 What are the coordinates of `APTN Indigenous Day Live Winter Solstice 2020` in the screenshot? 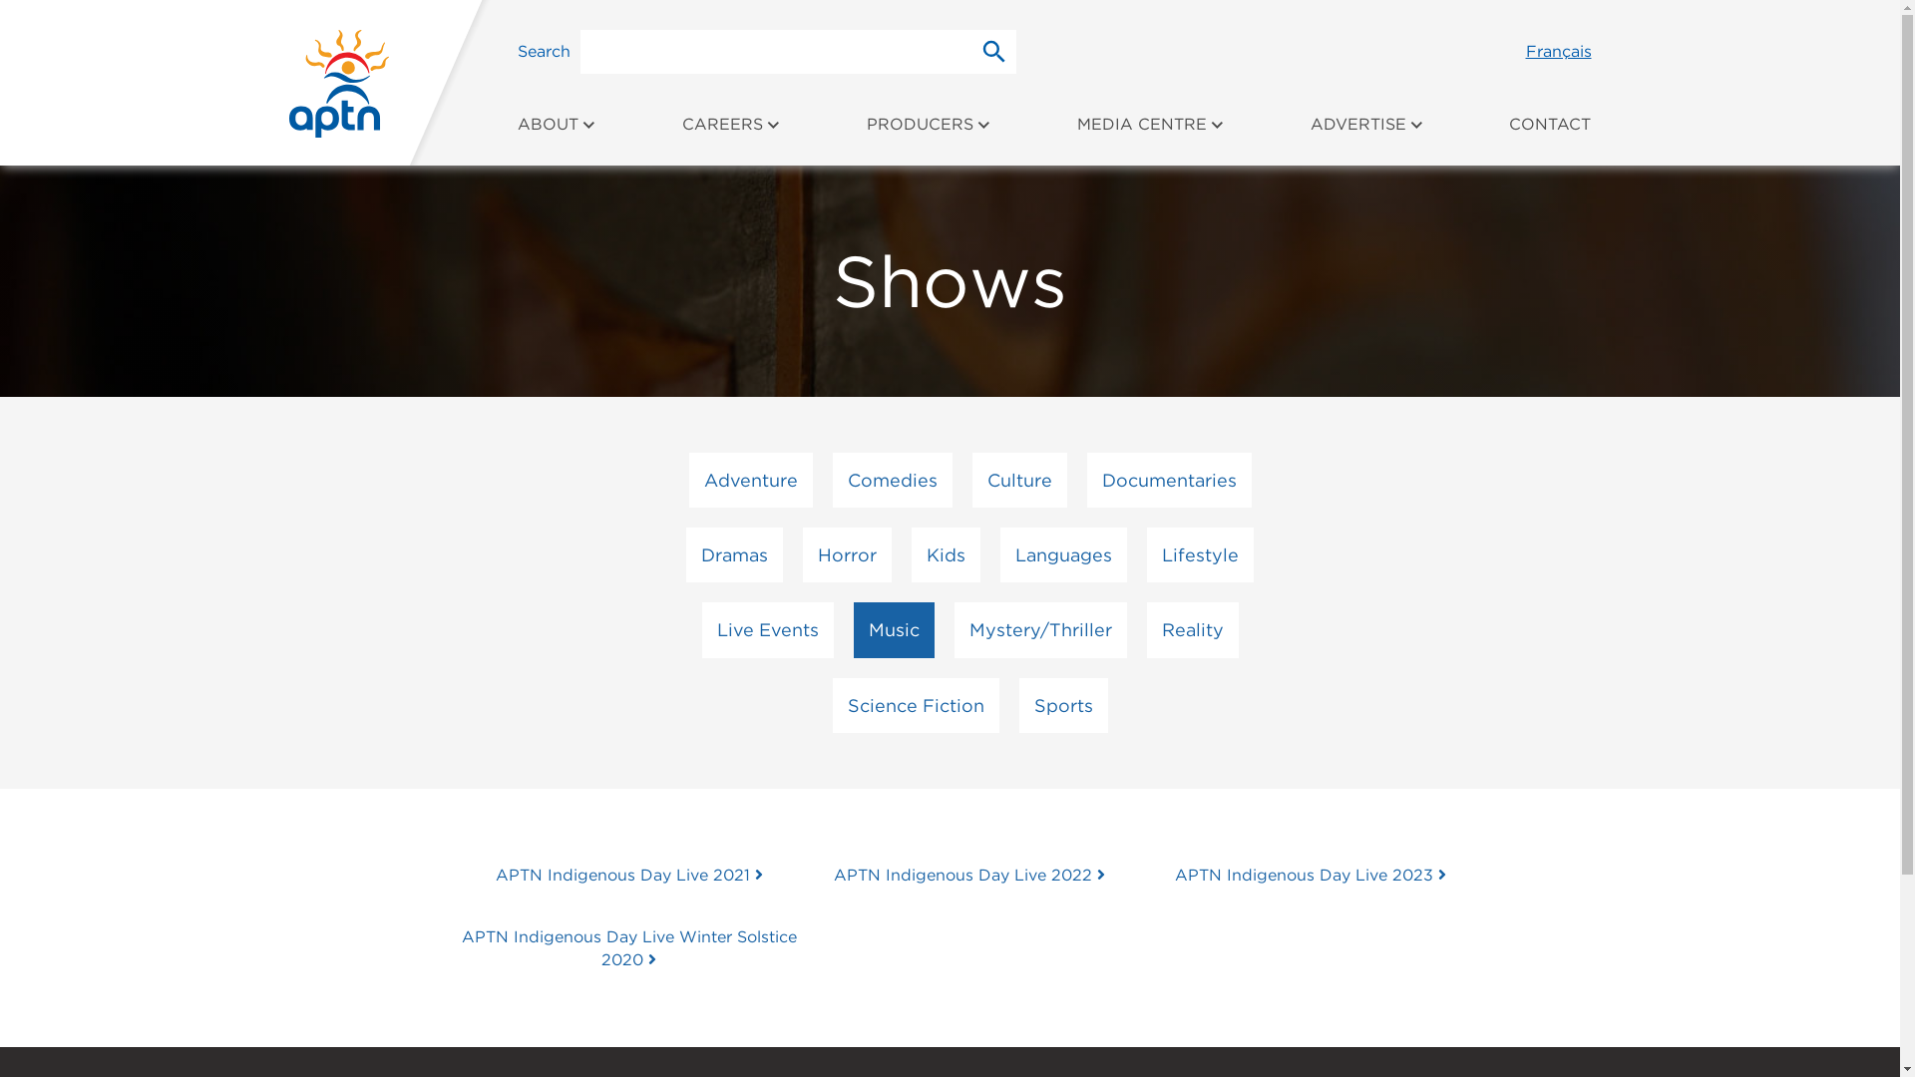 It's located at (629, 947).